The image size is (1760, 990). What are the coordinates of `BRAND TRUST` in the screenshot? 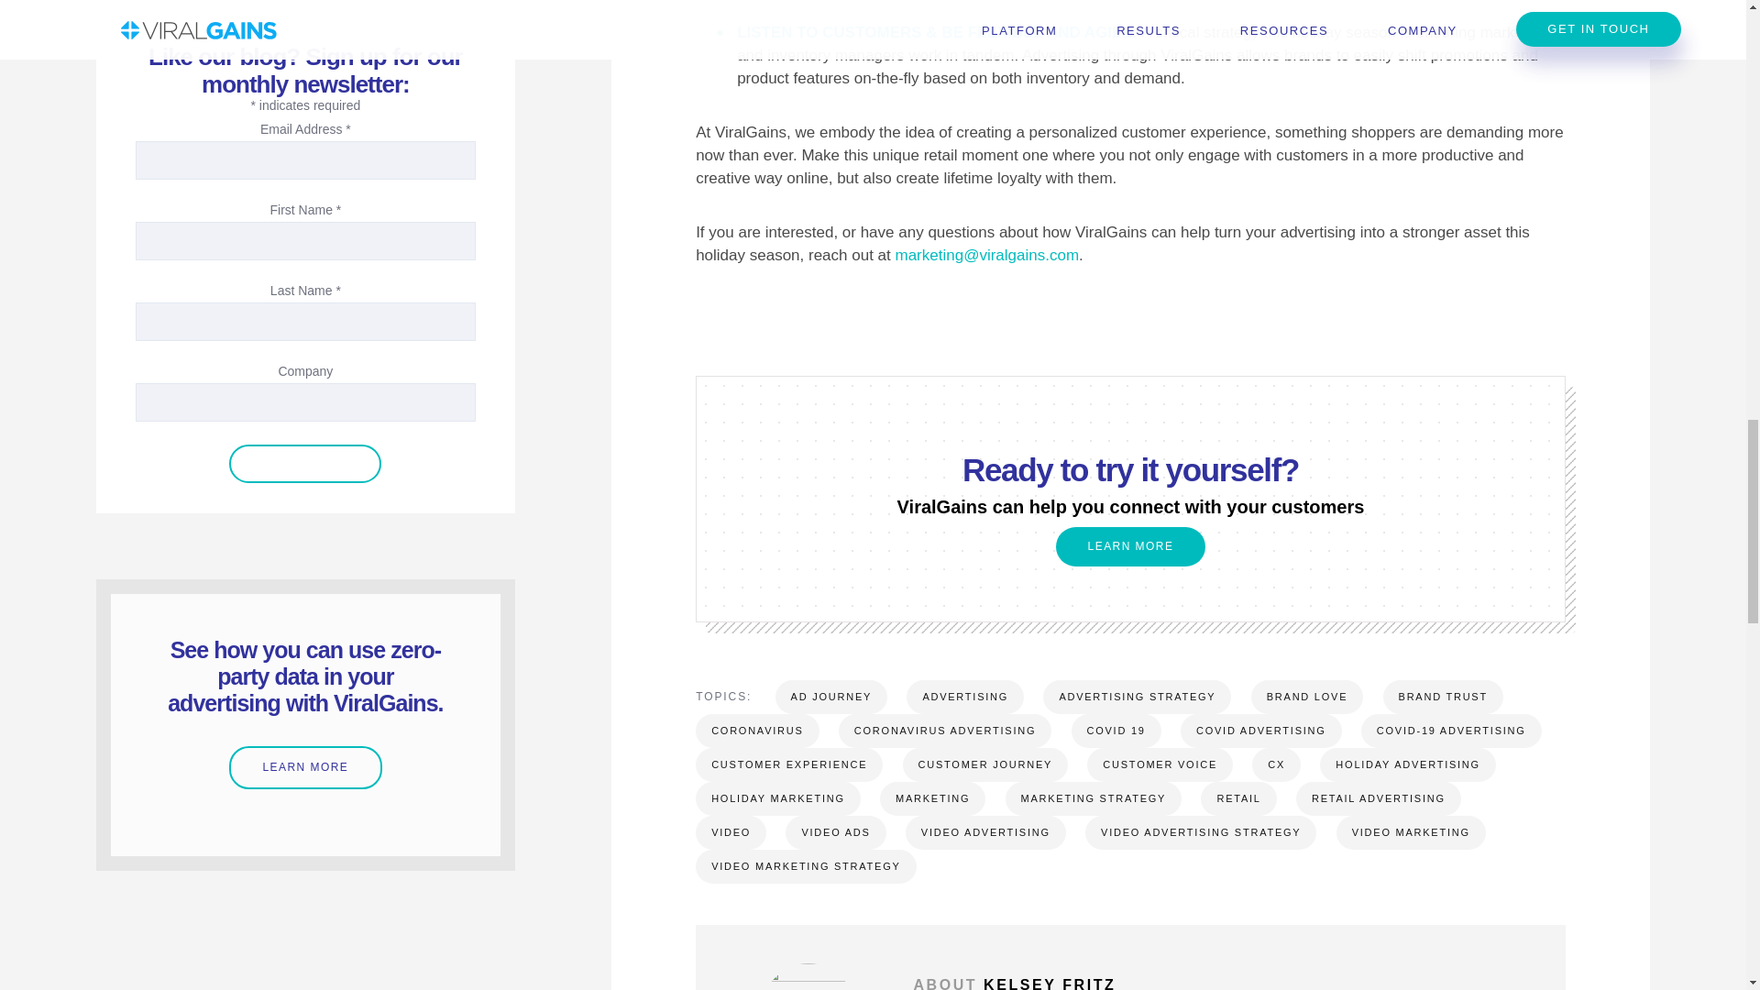 It's located at (1443, 697).